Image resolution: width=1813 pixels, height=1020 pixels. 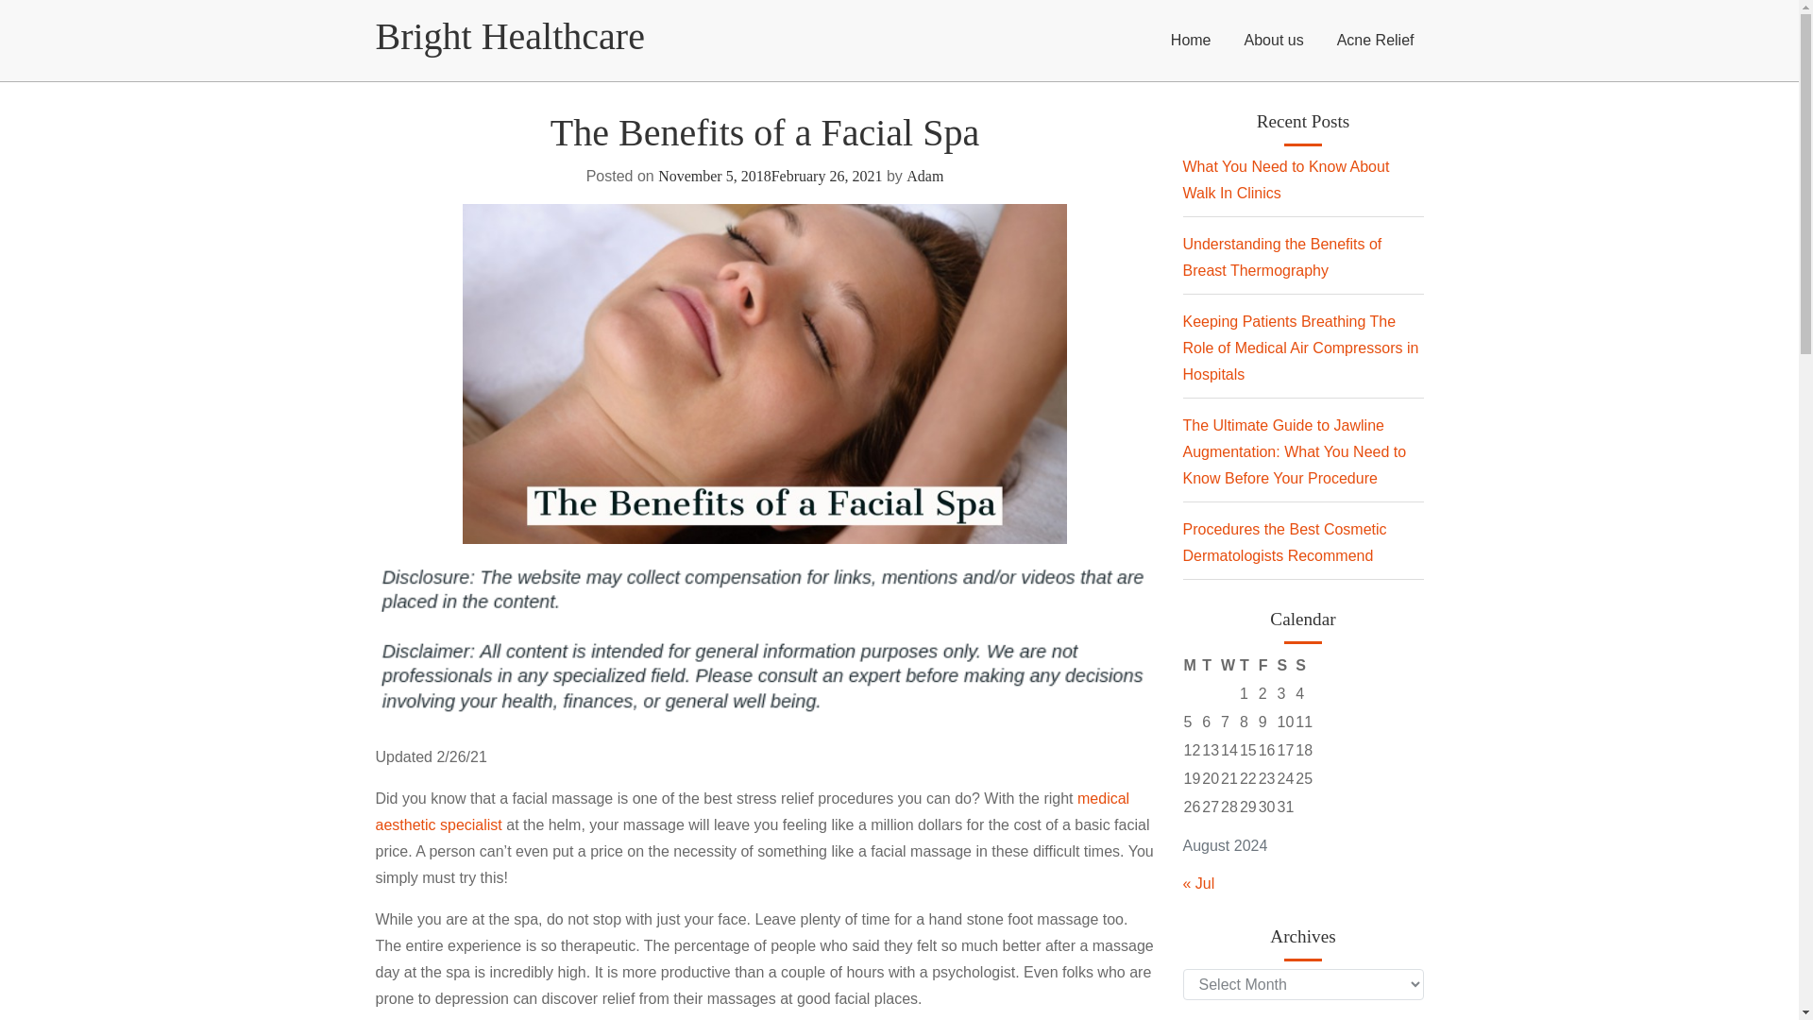 What do you see at coordinates (924, 176) in the screenshot?
I see `Adam` at bounding box center [924, 176].